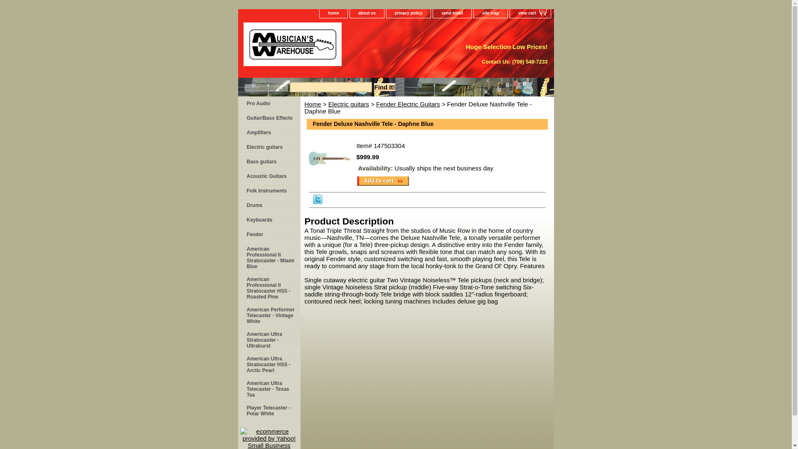  I want to click on Add to cart, so click(382, 181).